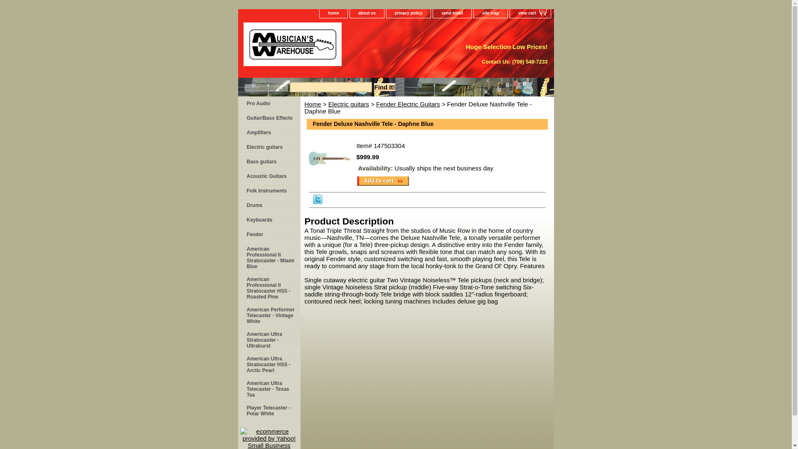  I want to click on Add to cart, so click(382, 181).